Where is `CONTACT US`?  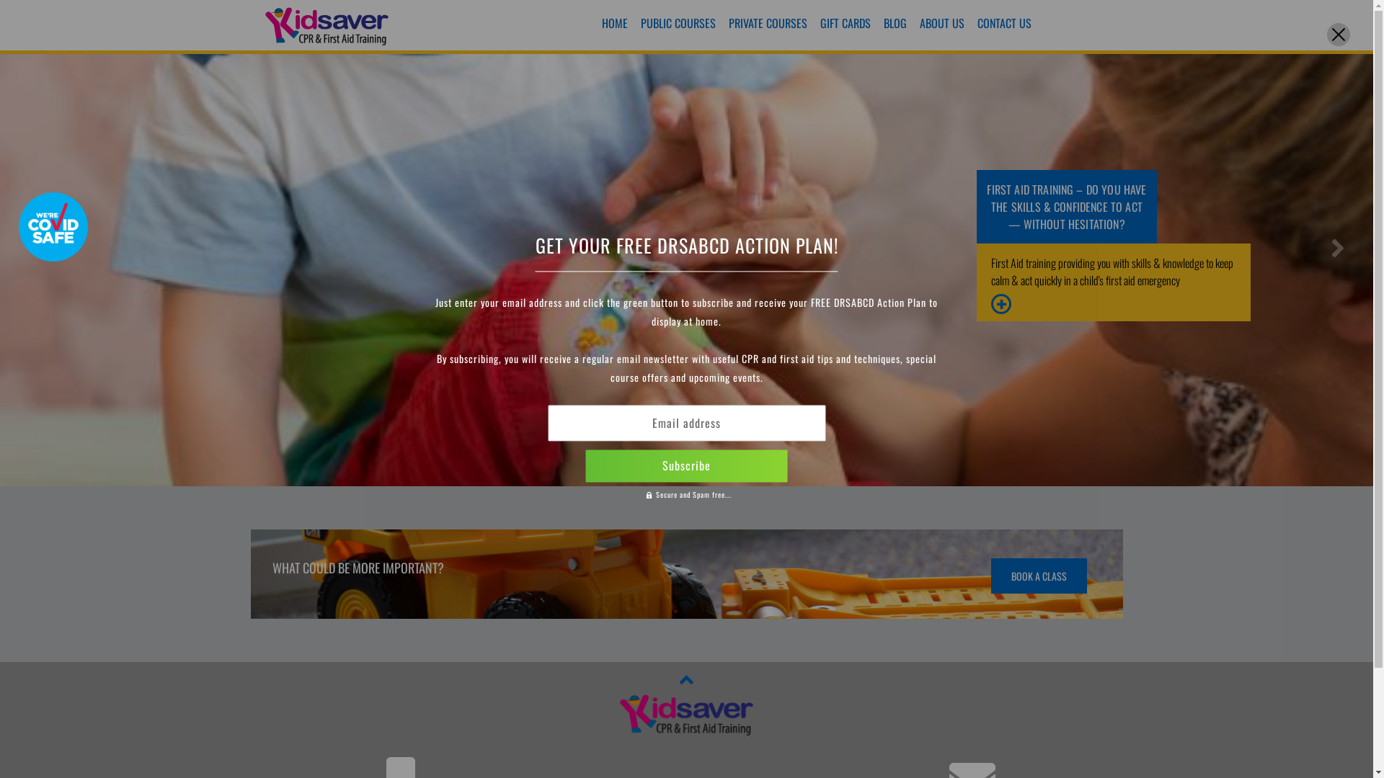
CONTACT US is located at coordinates (1005, 22).